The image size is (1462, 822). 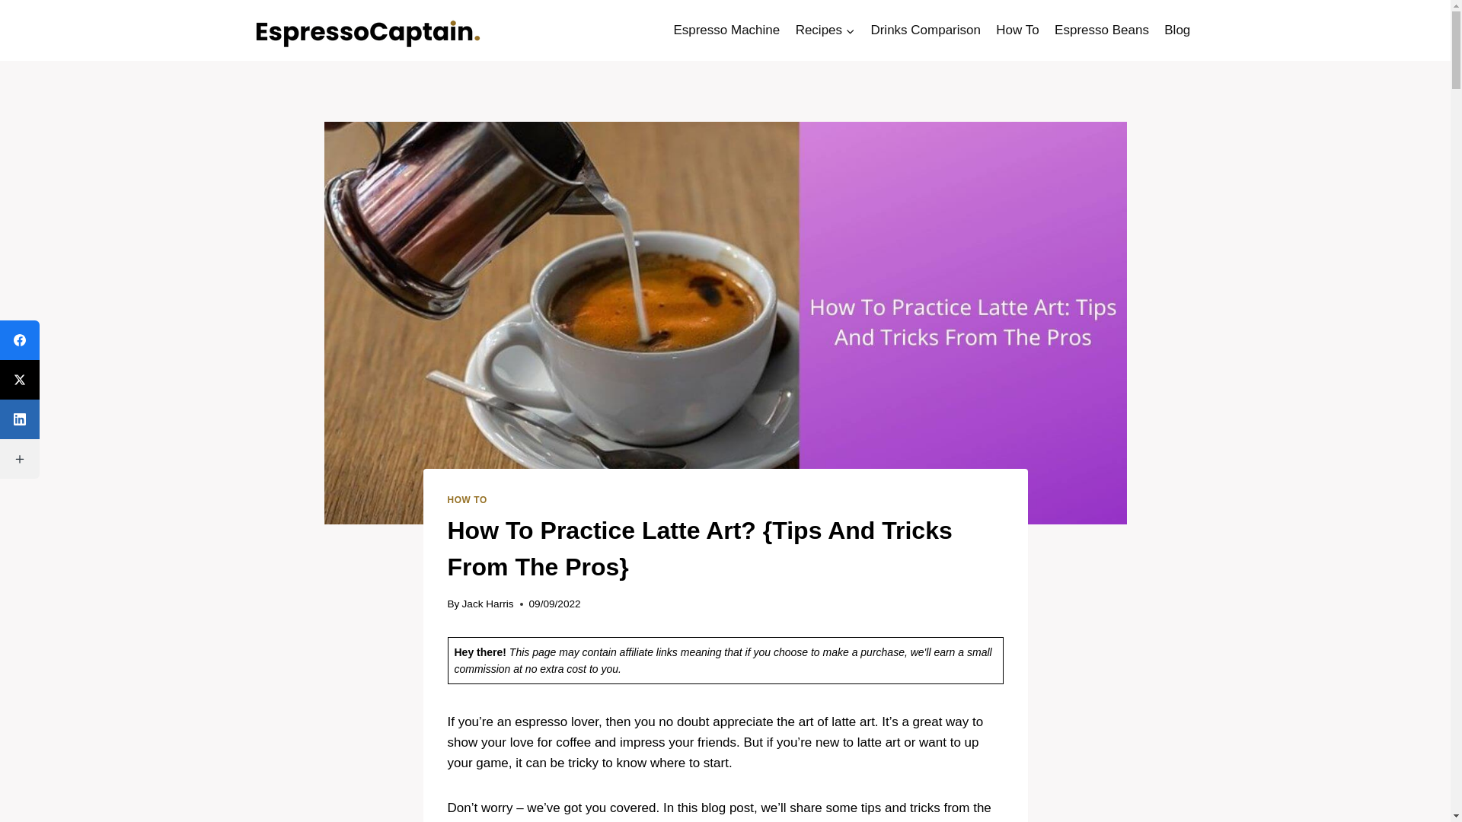 I want to click on Espresso Machine, so click(x=726, y=30).